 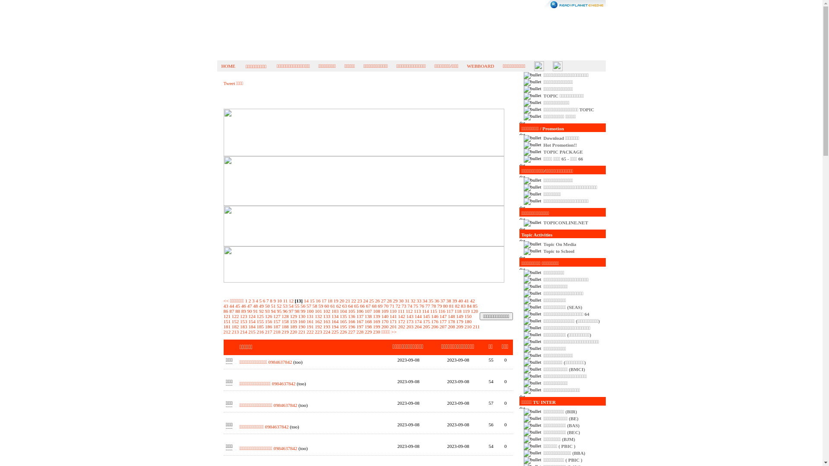 What do you see at coordinates (351, 327) in the screenshot?
I see `196` at bounding box center [351, 327].